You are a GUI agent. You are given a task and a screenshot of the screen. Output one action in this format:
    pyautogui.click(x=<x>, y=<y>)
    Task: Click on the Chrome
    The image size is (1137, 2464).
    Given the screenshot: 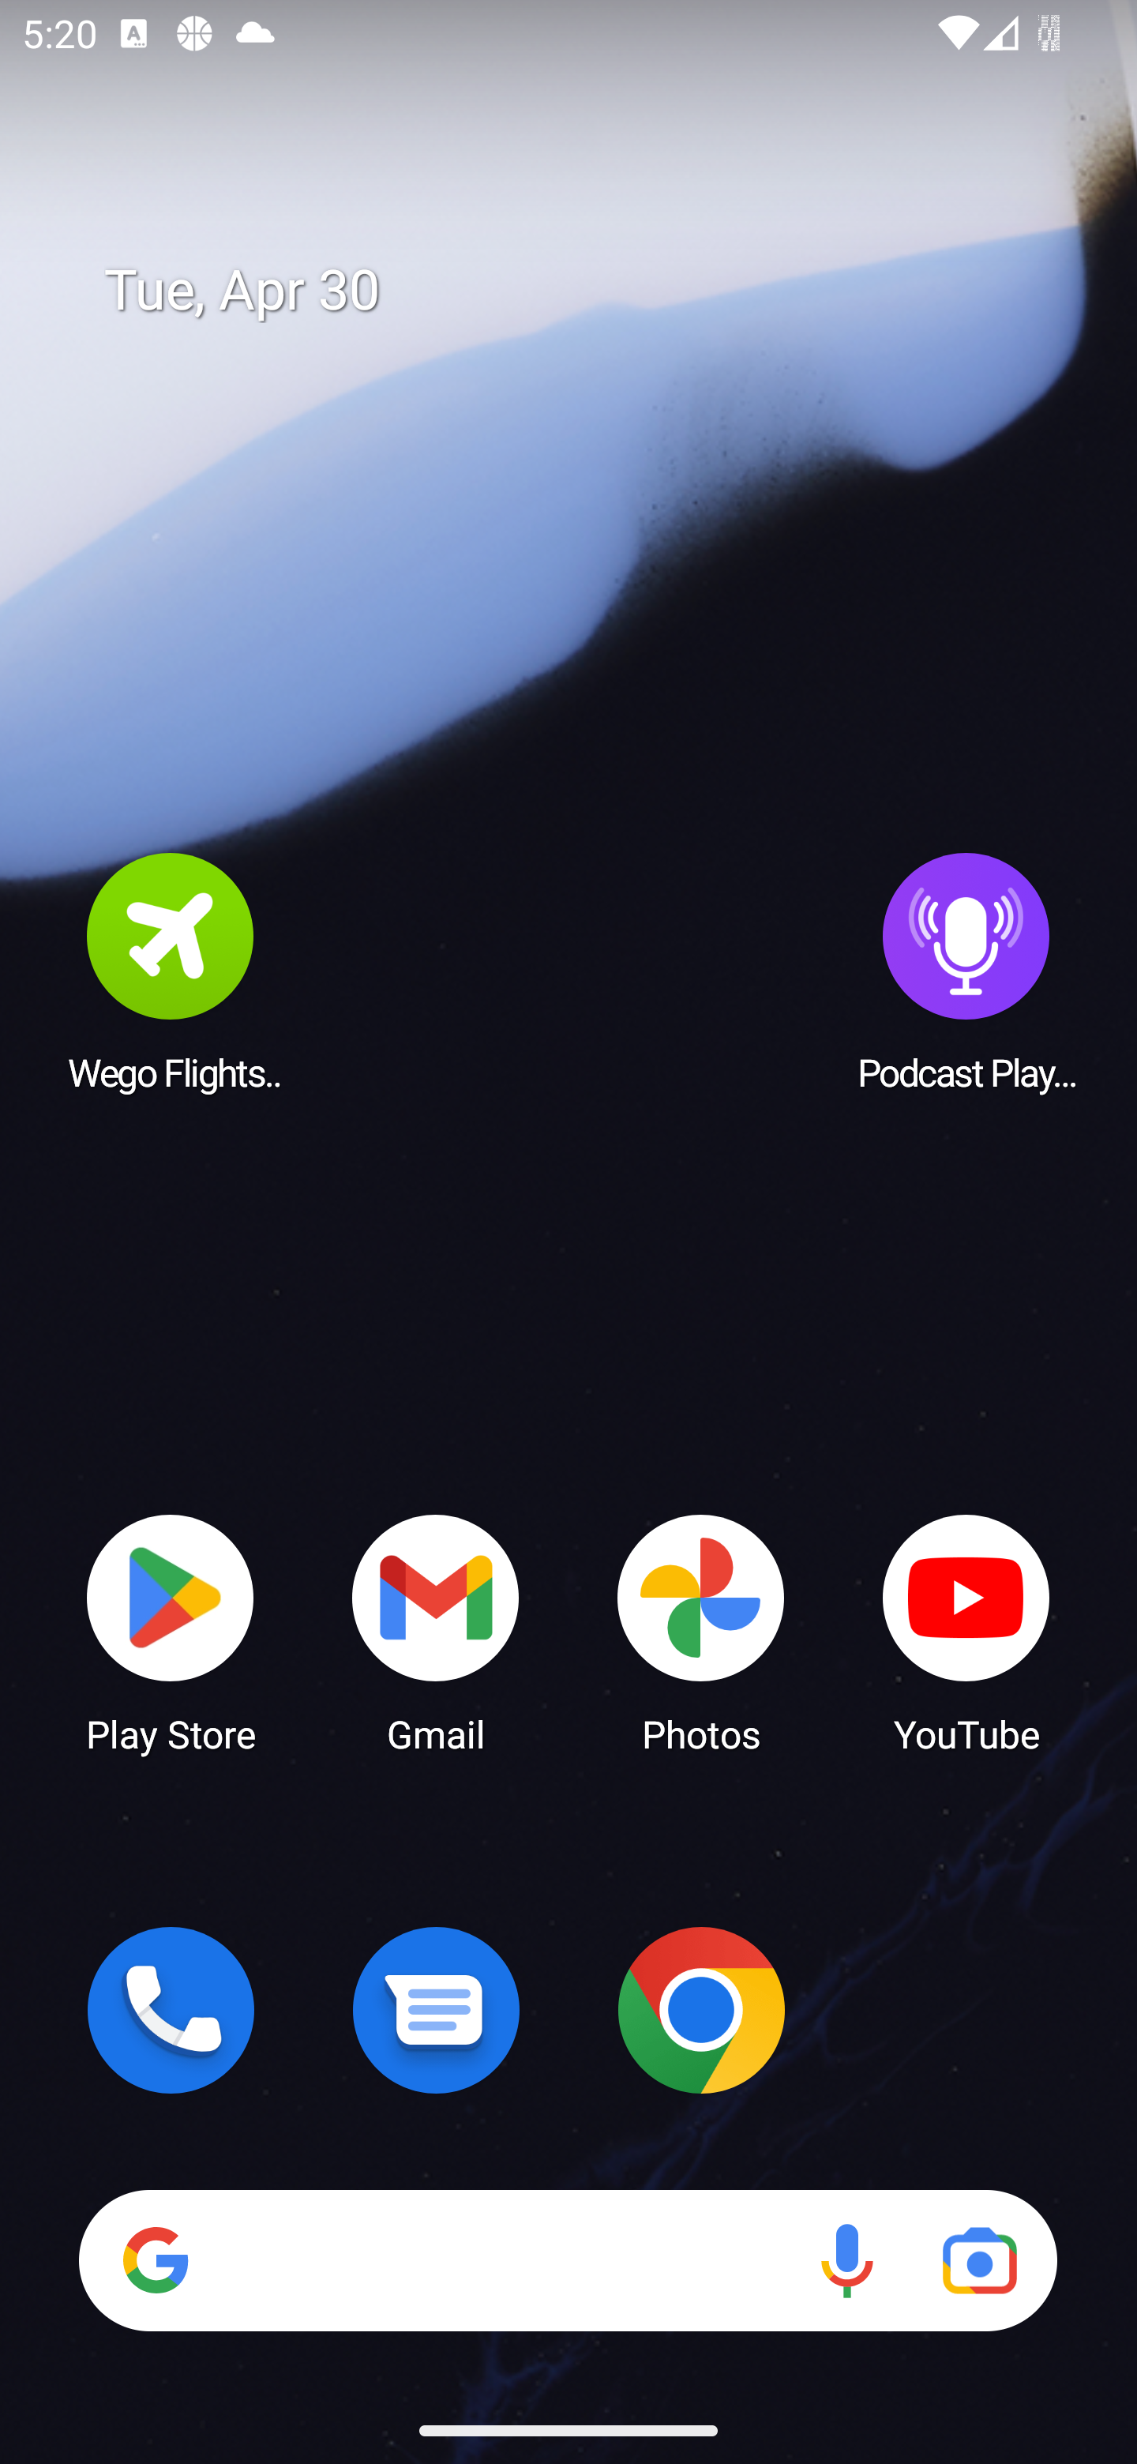 What is the action you would take?
    pyautogui.click(x=701, y=2010)
    